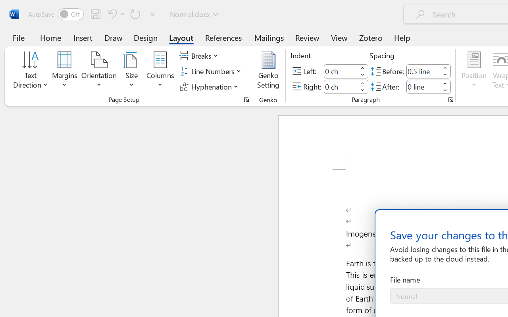  What do you see at coordinates (65, 71) in the screenshot?
I see `Margins` at bounding box center [65, 71].